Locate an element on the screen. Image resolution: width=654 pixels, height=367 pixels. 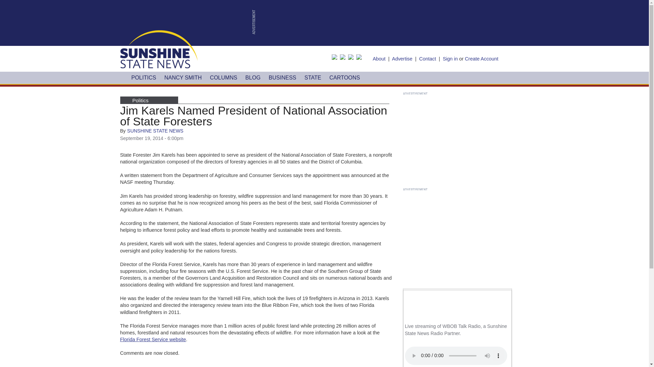
Sign in is located at coordinates (450, 59).